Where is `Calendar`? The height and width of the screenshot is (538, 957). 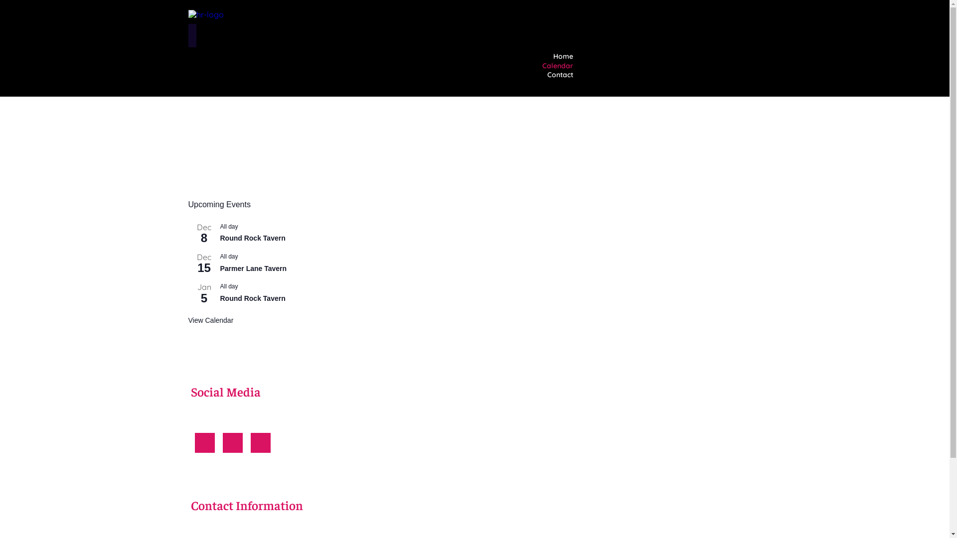
Calendar is located at coordinates (557, 66).